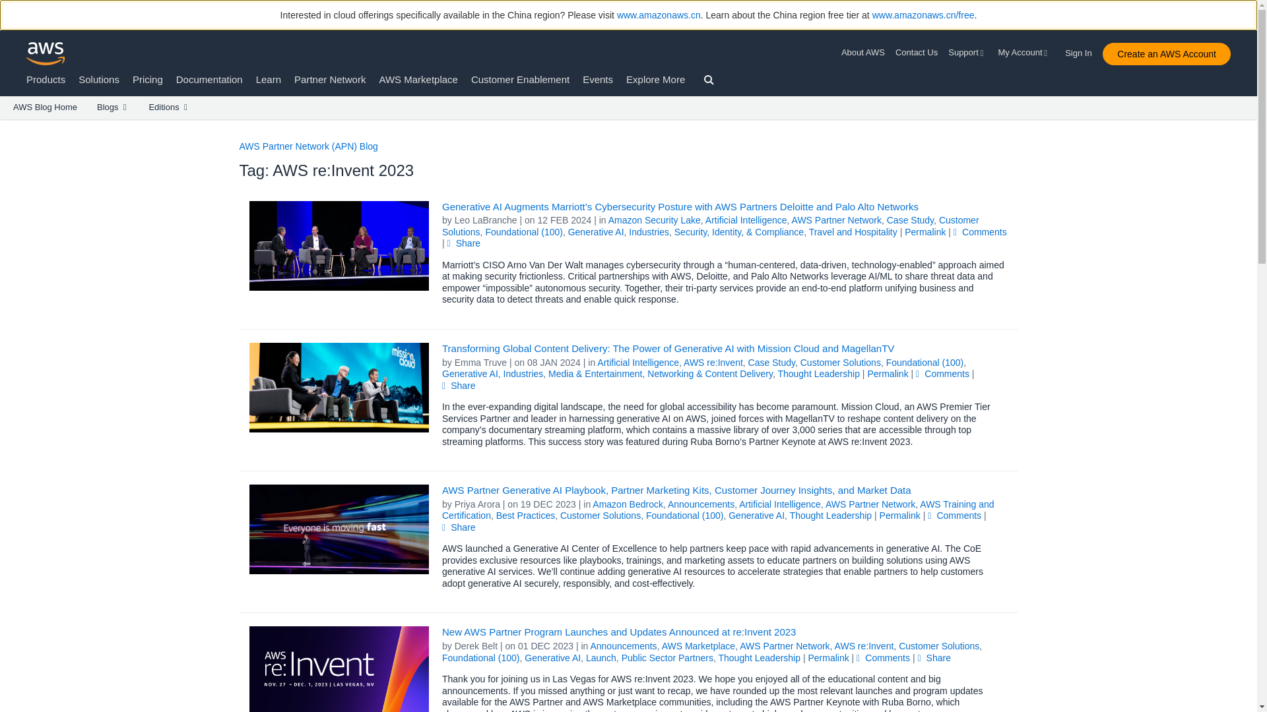  I want to click on View all posts in Travel and Hospitality, so click(853, 232).